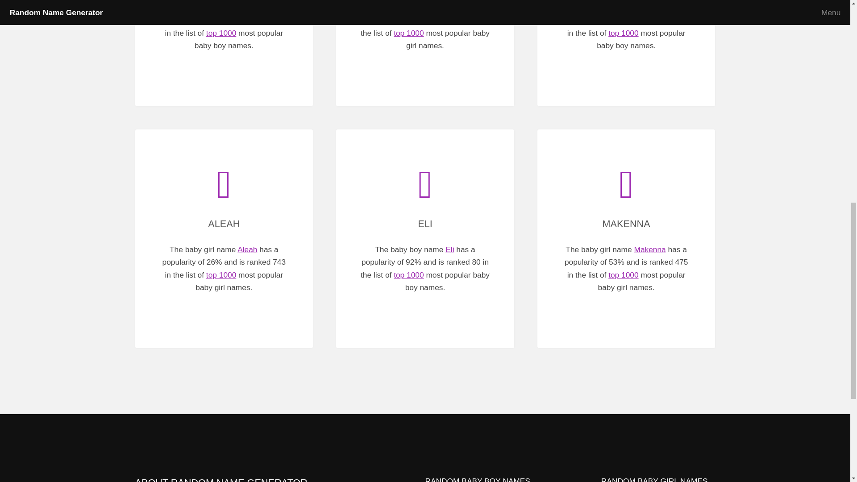  What do you see at coordinates (650, 249) in the screenshot?
I see `Makenna` at bounding box center [650, 249].